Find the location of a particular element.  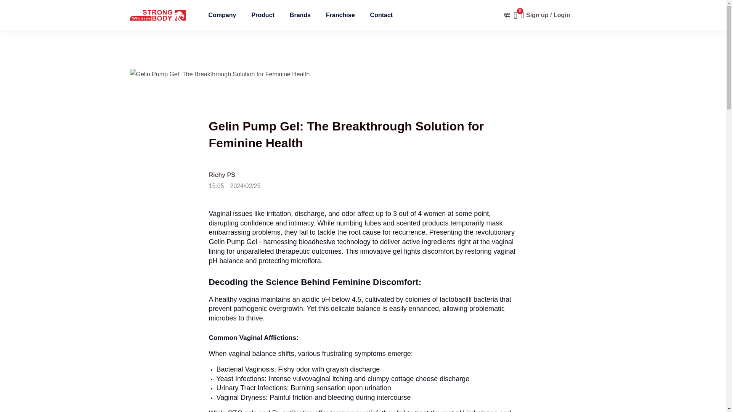

Brands is located at coordinates (300, 15).